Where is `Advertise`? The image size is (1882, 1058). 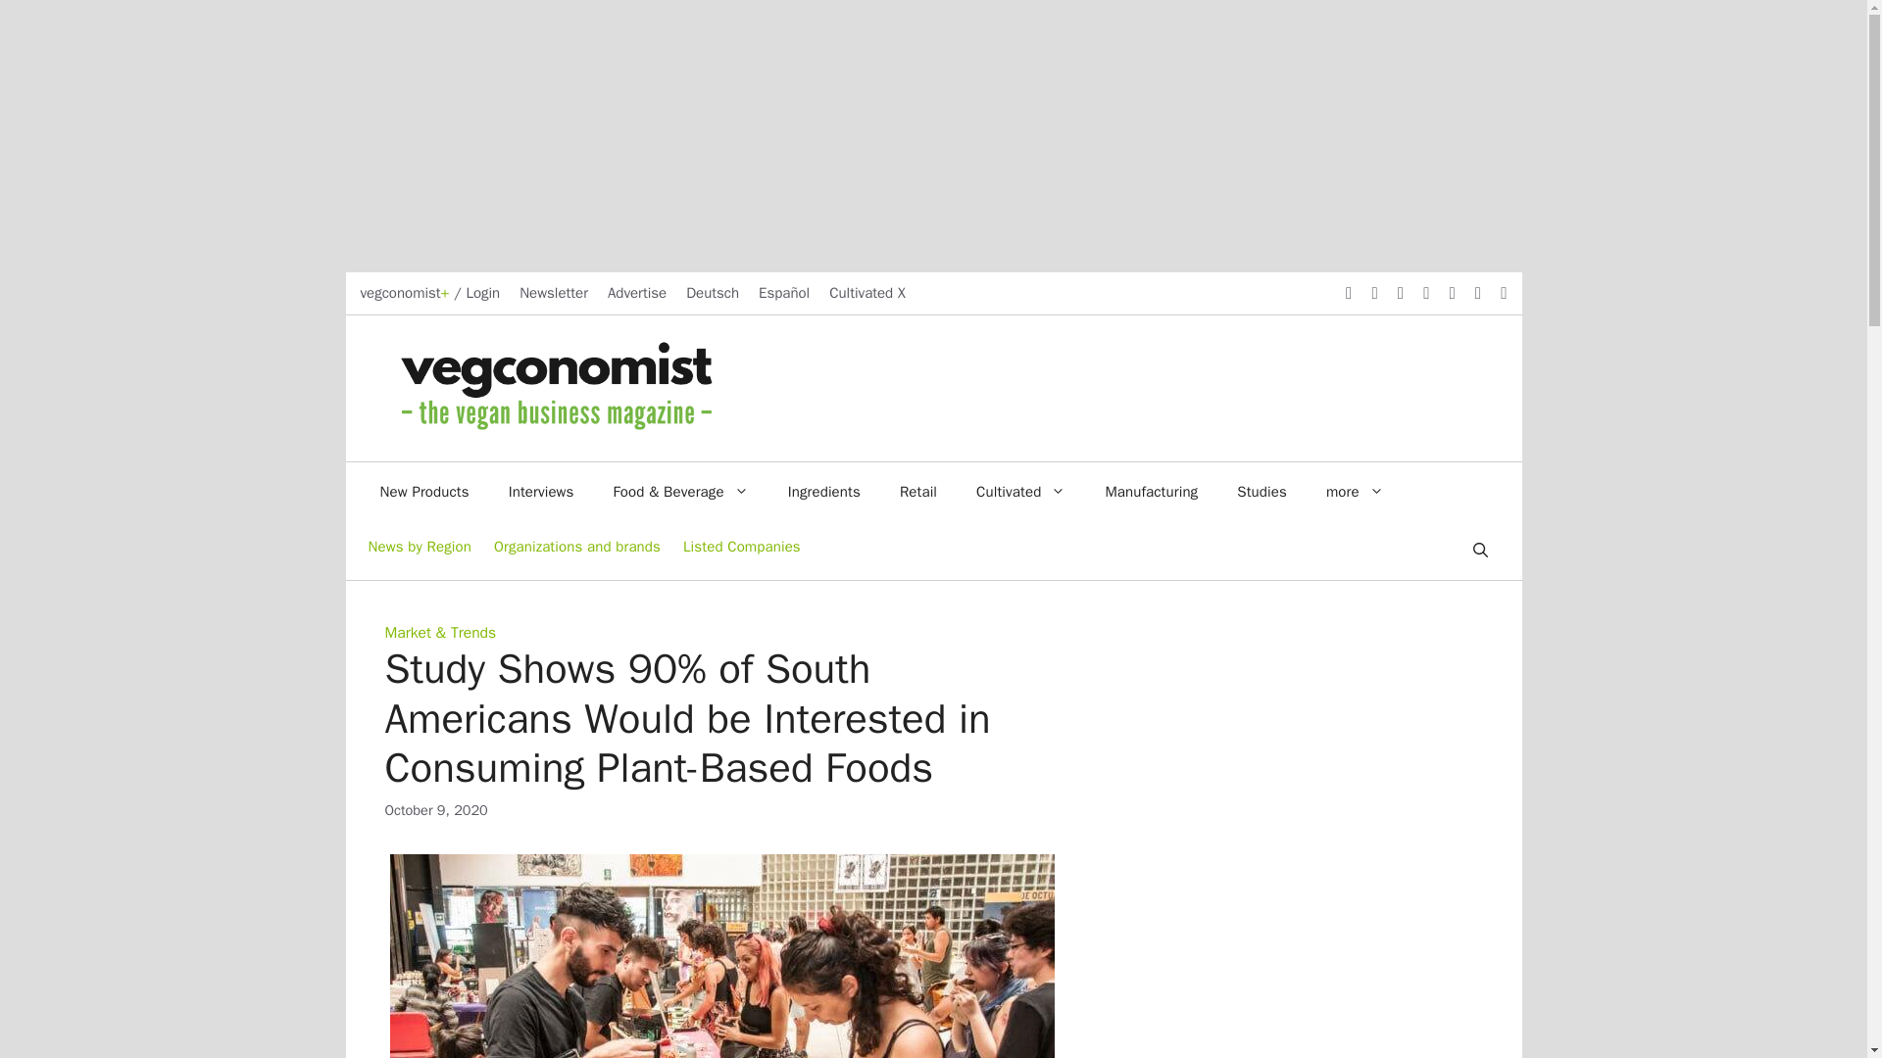
Advertise is located at coordinates (637, 292).